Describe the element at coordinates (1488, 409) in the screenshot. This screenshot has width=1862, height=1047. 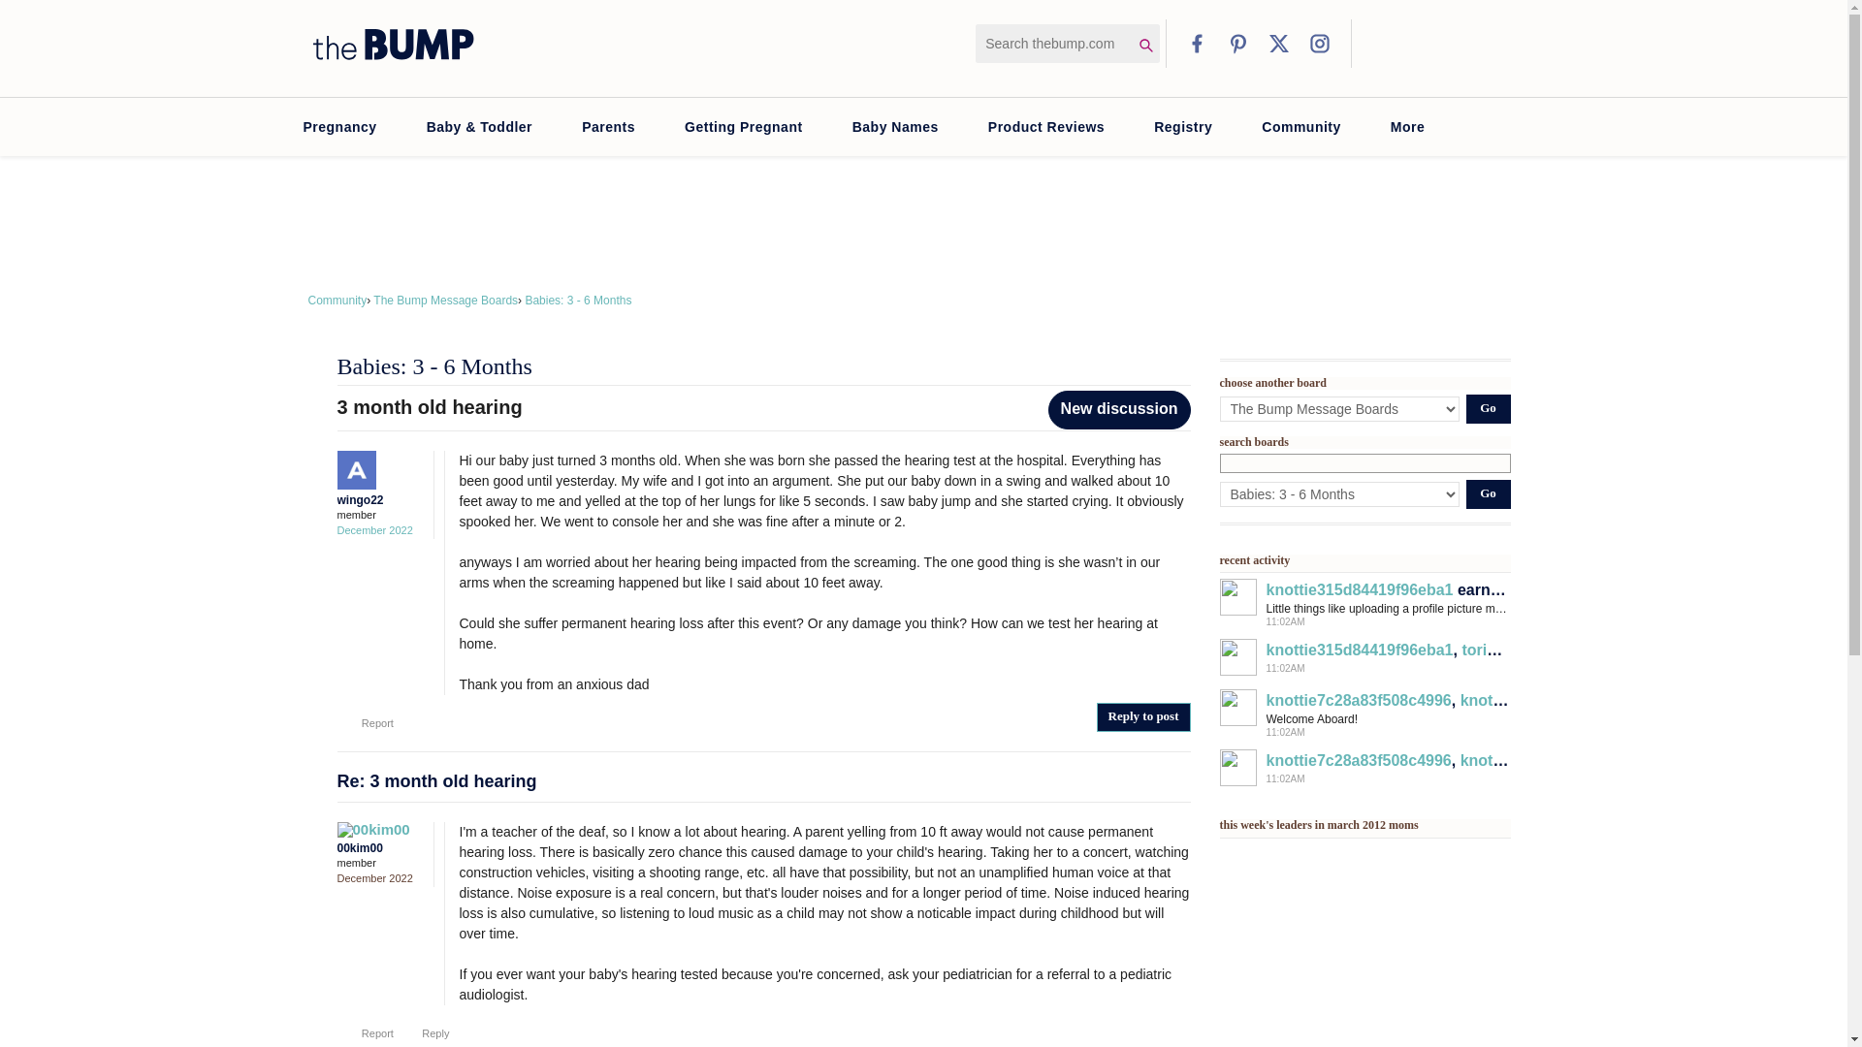
I see `Go` at that location.